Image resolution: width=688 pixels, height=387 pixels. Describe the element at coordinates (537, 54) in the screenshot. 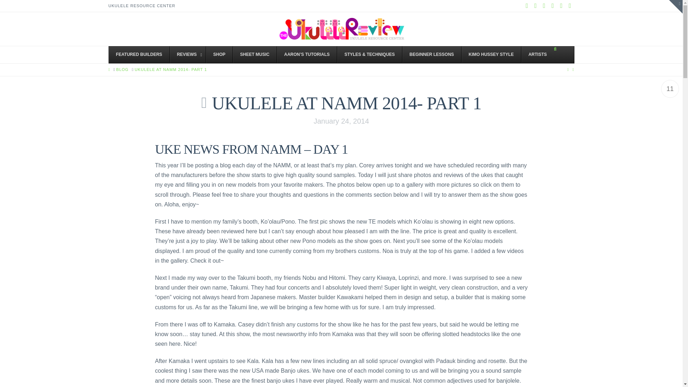

I see `ARTISTS` at that location.